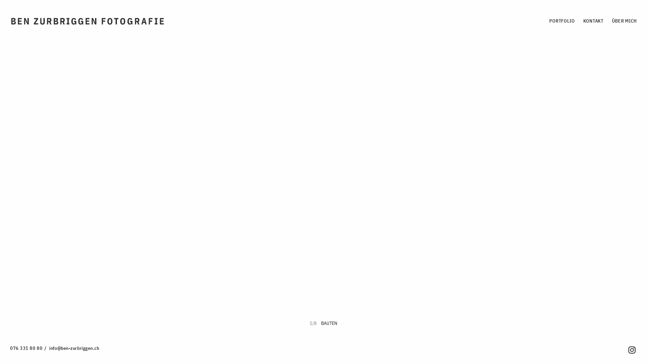  What do you see at coordinates (593, 21) in the screenshot?
I see `KONTAKT` at bounding box center [593, 21].